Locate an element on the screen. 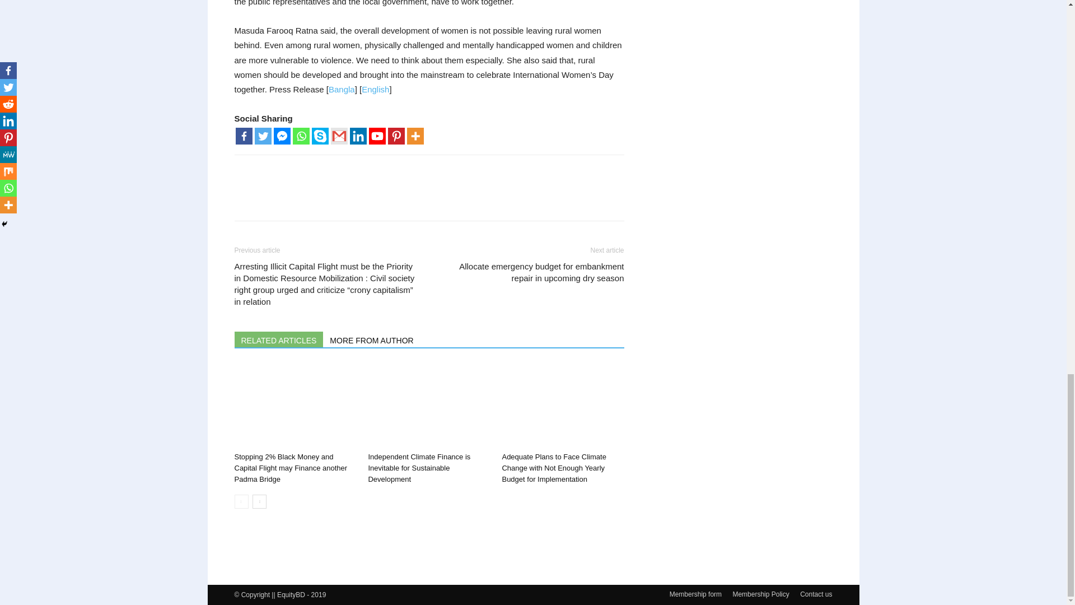  Google Gmail is located at coordinates (338, 136).